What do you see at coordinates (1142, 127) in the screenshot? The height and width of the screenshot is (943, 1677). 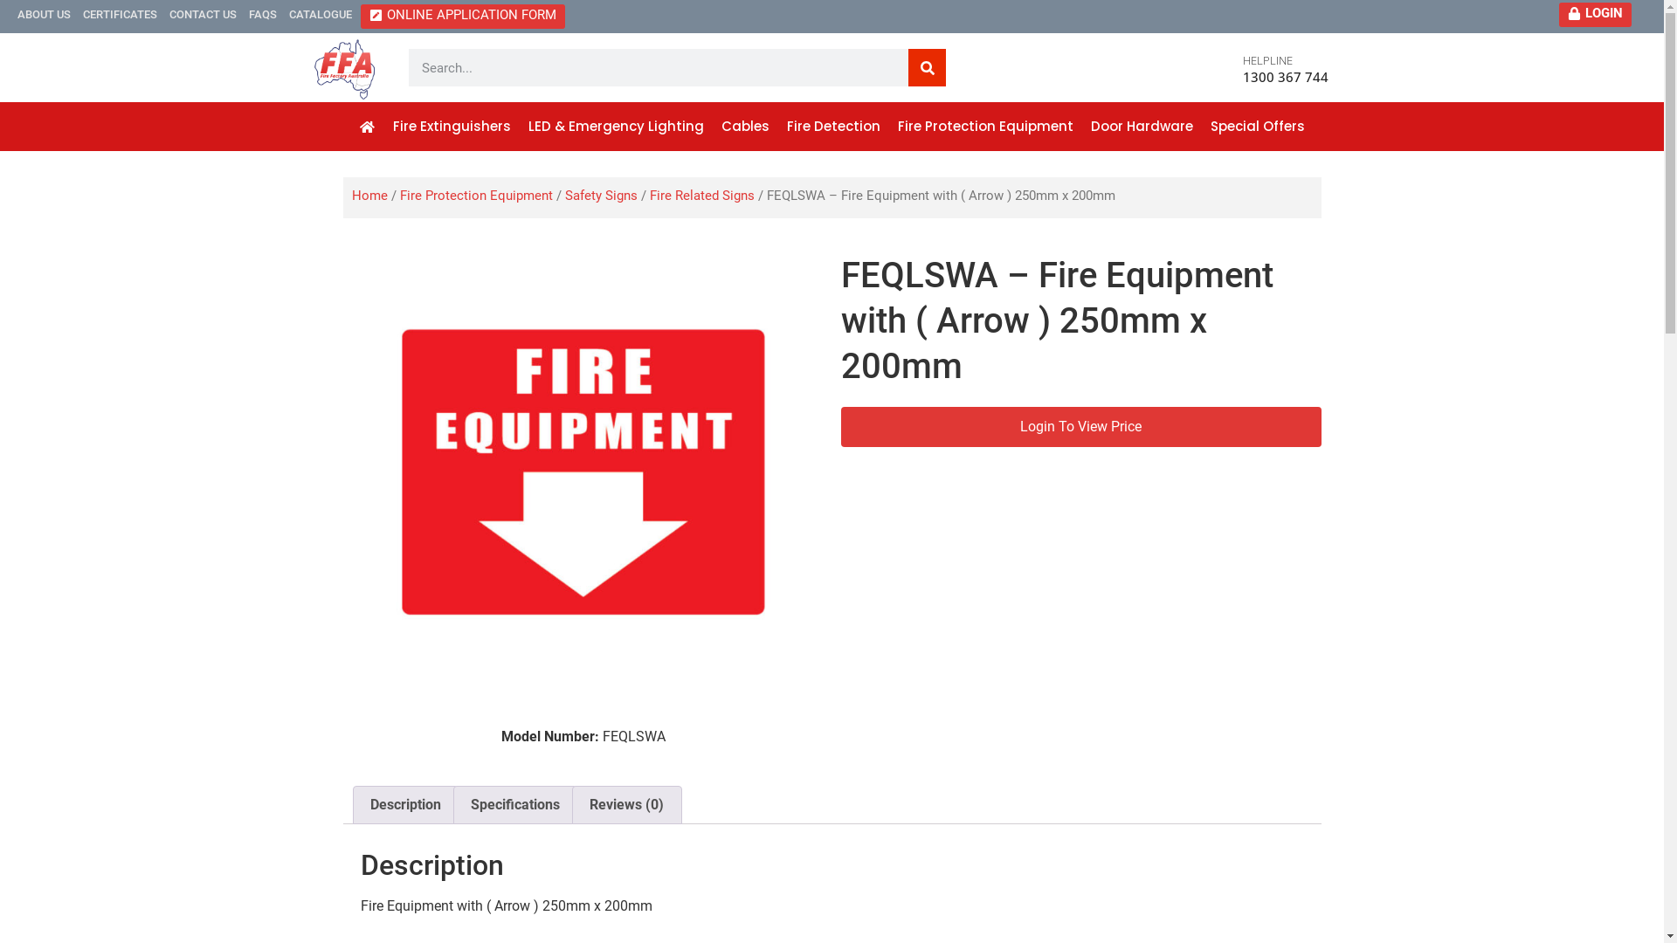 I see `Door Hardware` at bounding box center [1142, 127].